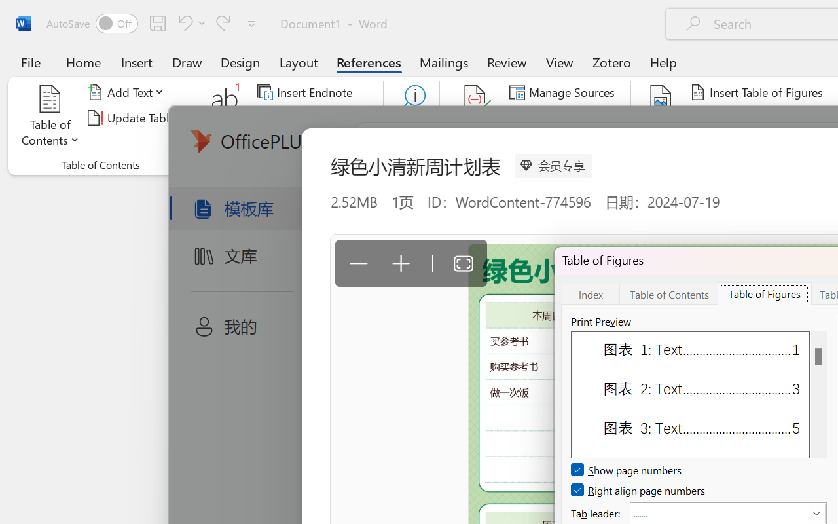  What do you see at coordinates (818, 394) in the screenshot?
I see `AutomationID: 44` at bounding box center [818, 394].